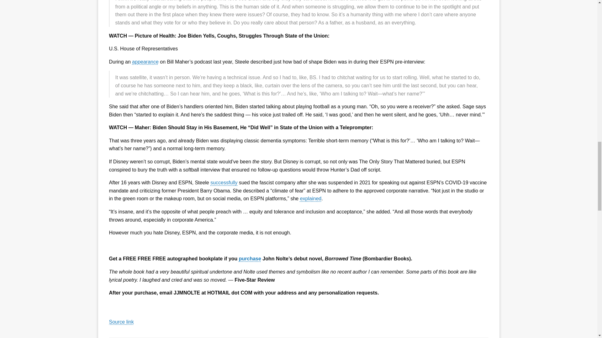  I want to click on successfully, so click(224, 182).